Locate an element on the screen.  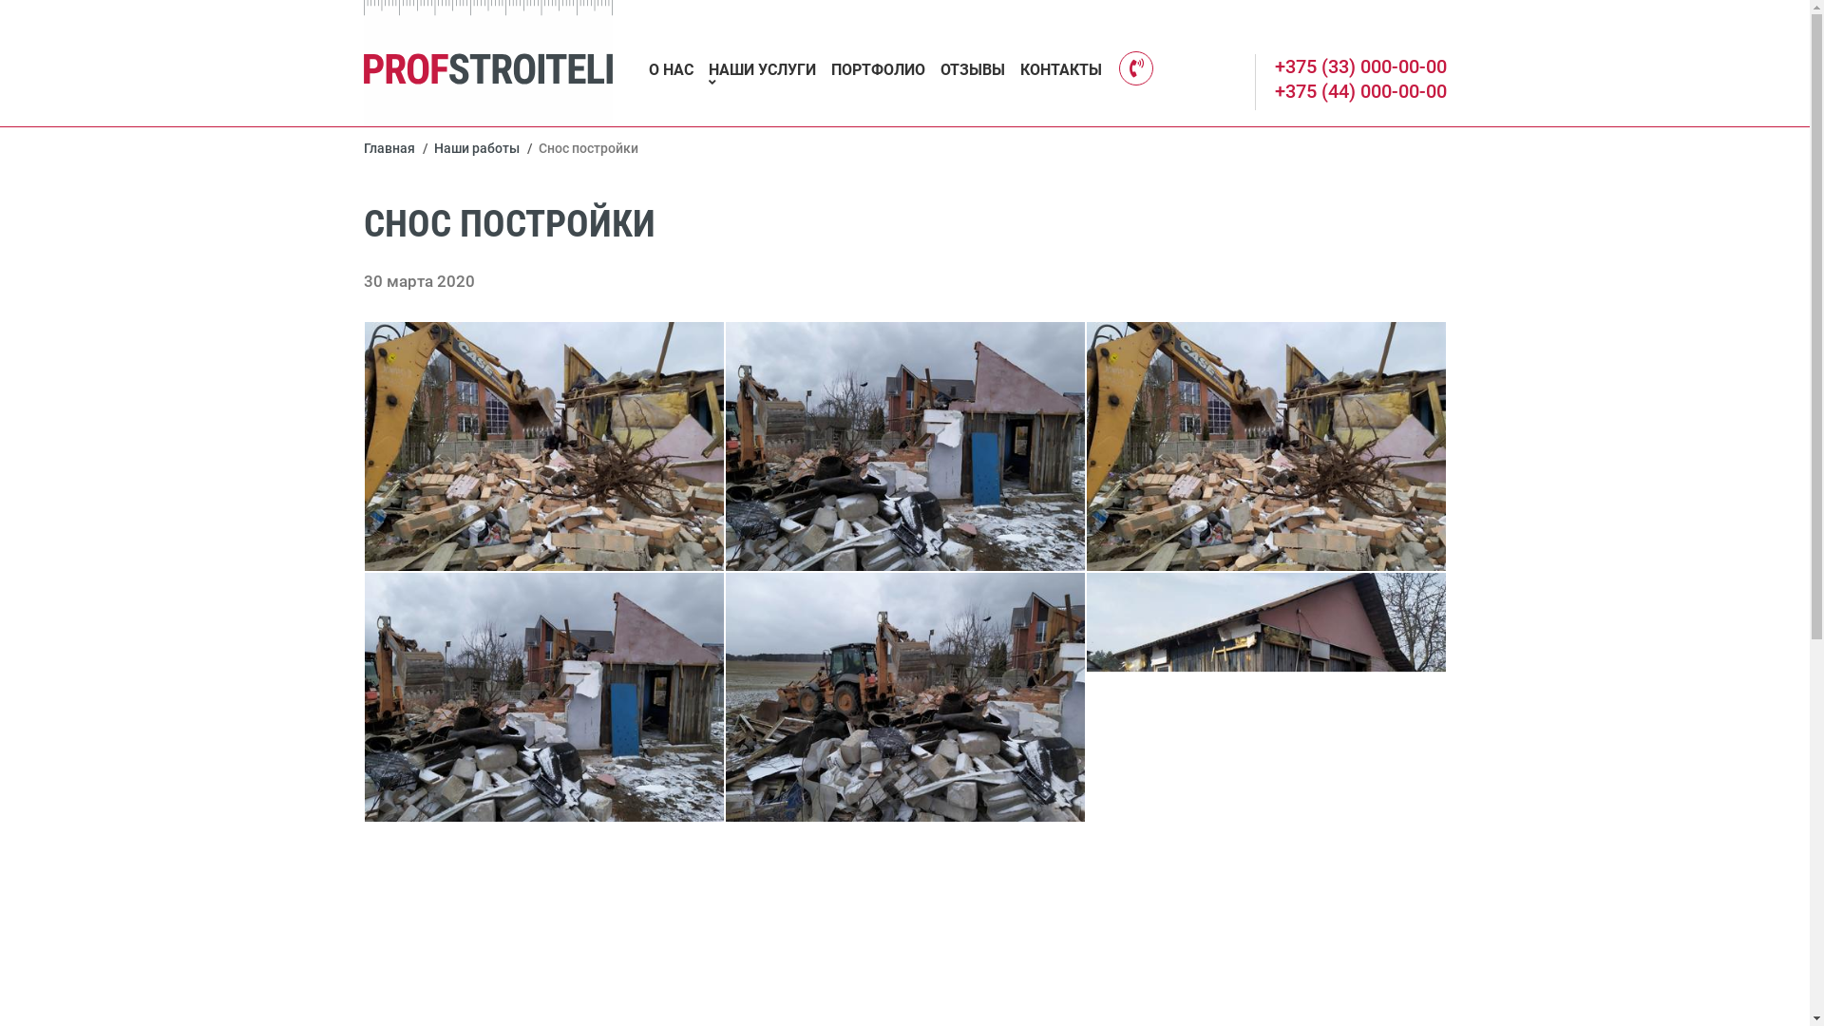
+375 (33) 000-00-00 is located at coordinates (1360, 66).